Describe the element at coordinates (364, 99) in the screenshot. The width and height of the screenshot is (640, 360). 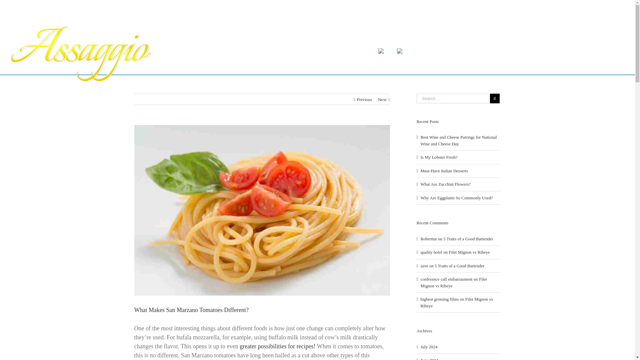
I see `Previous` at that location.